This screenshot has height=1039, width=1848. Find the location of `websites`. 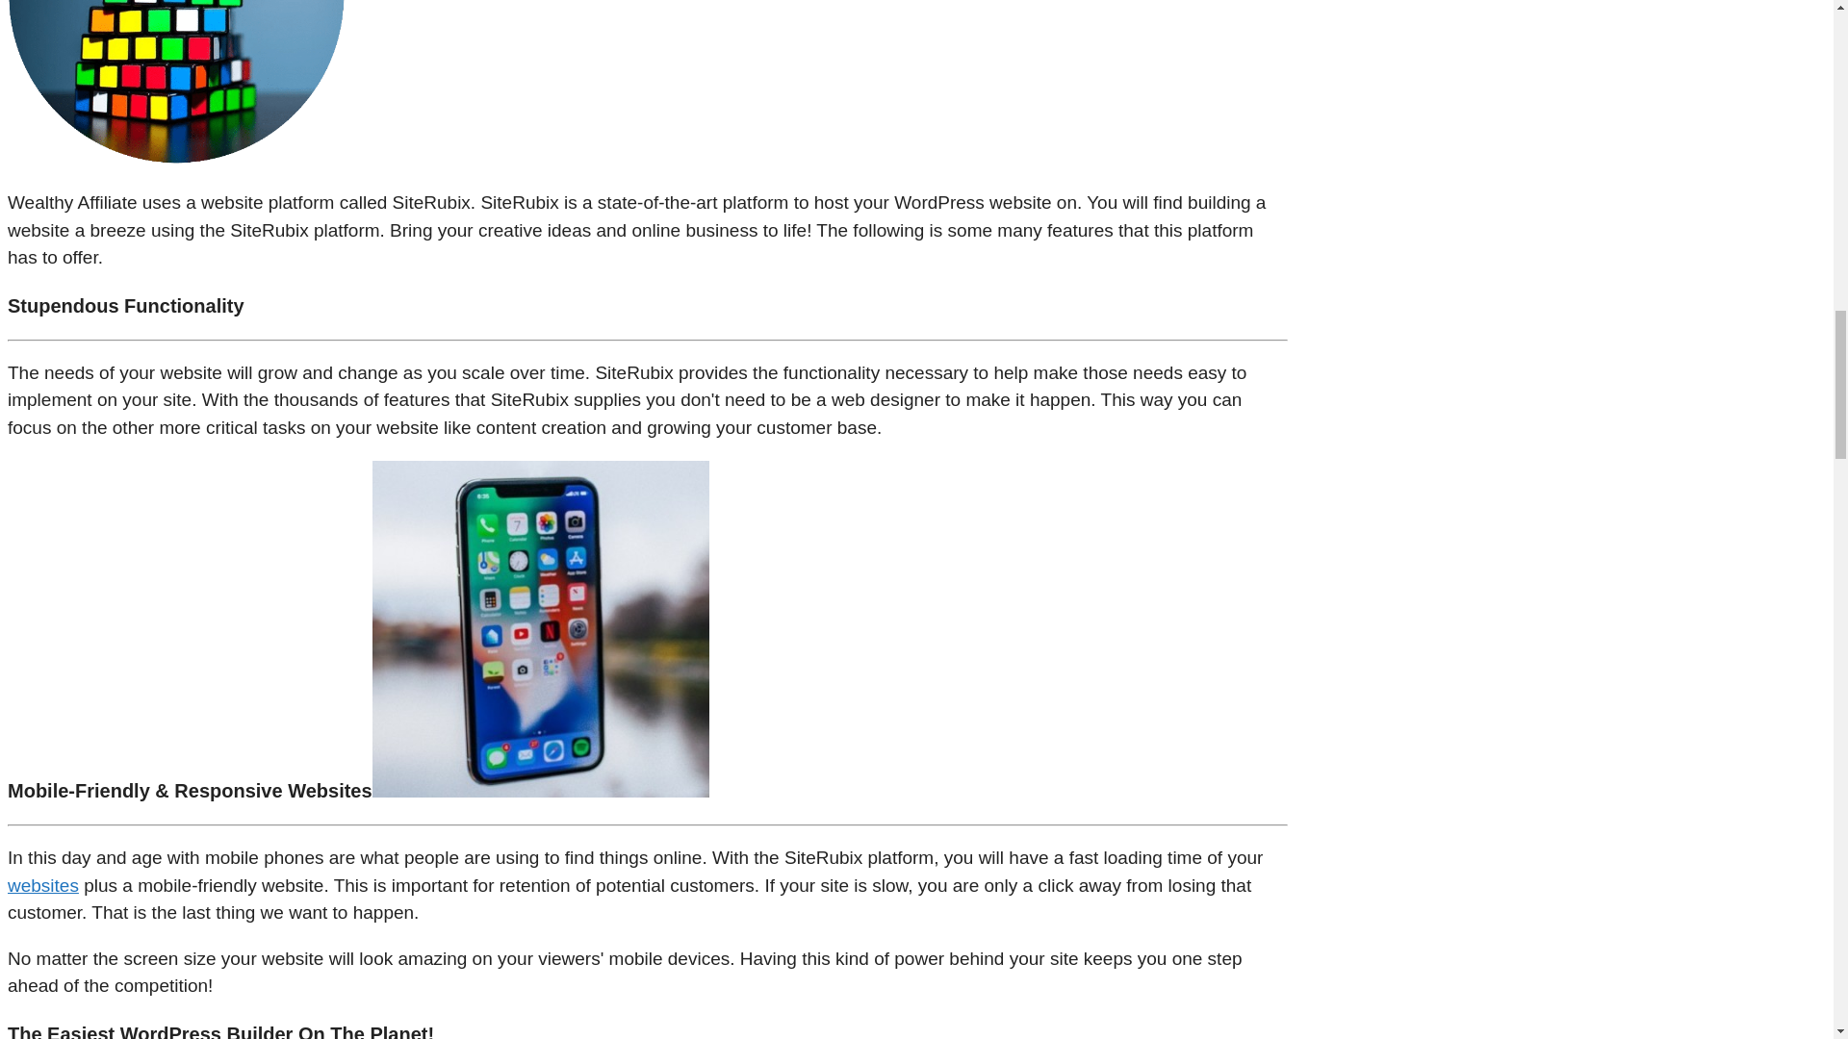

websites is located at coordinates (42, 885).